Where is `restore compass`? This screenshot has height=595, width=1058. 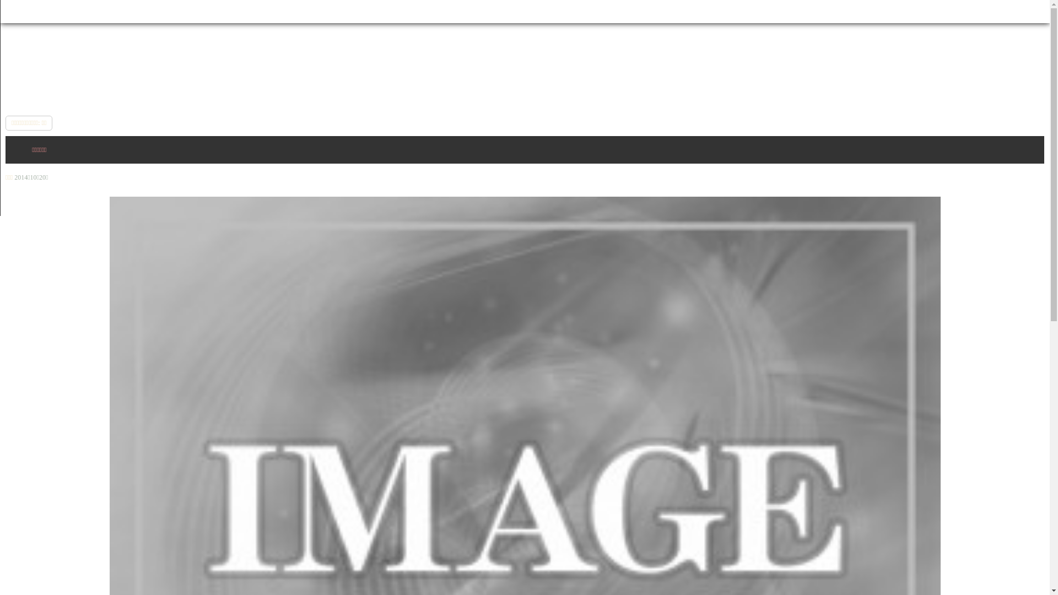
restore compass is located at coordinates (525, 154).